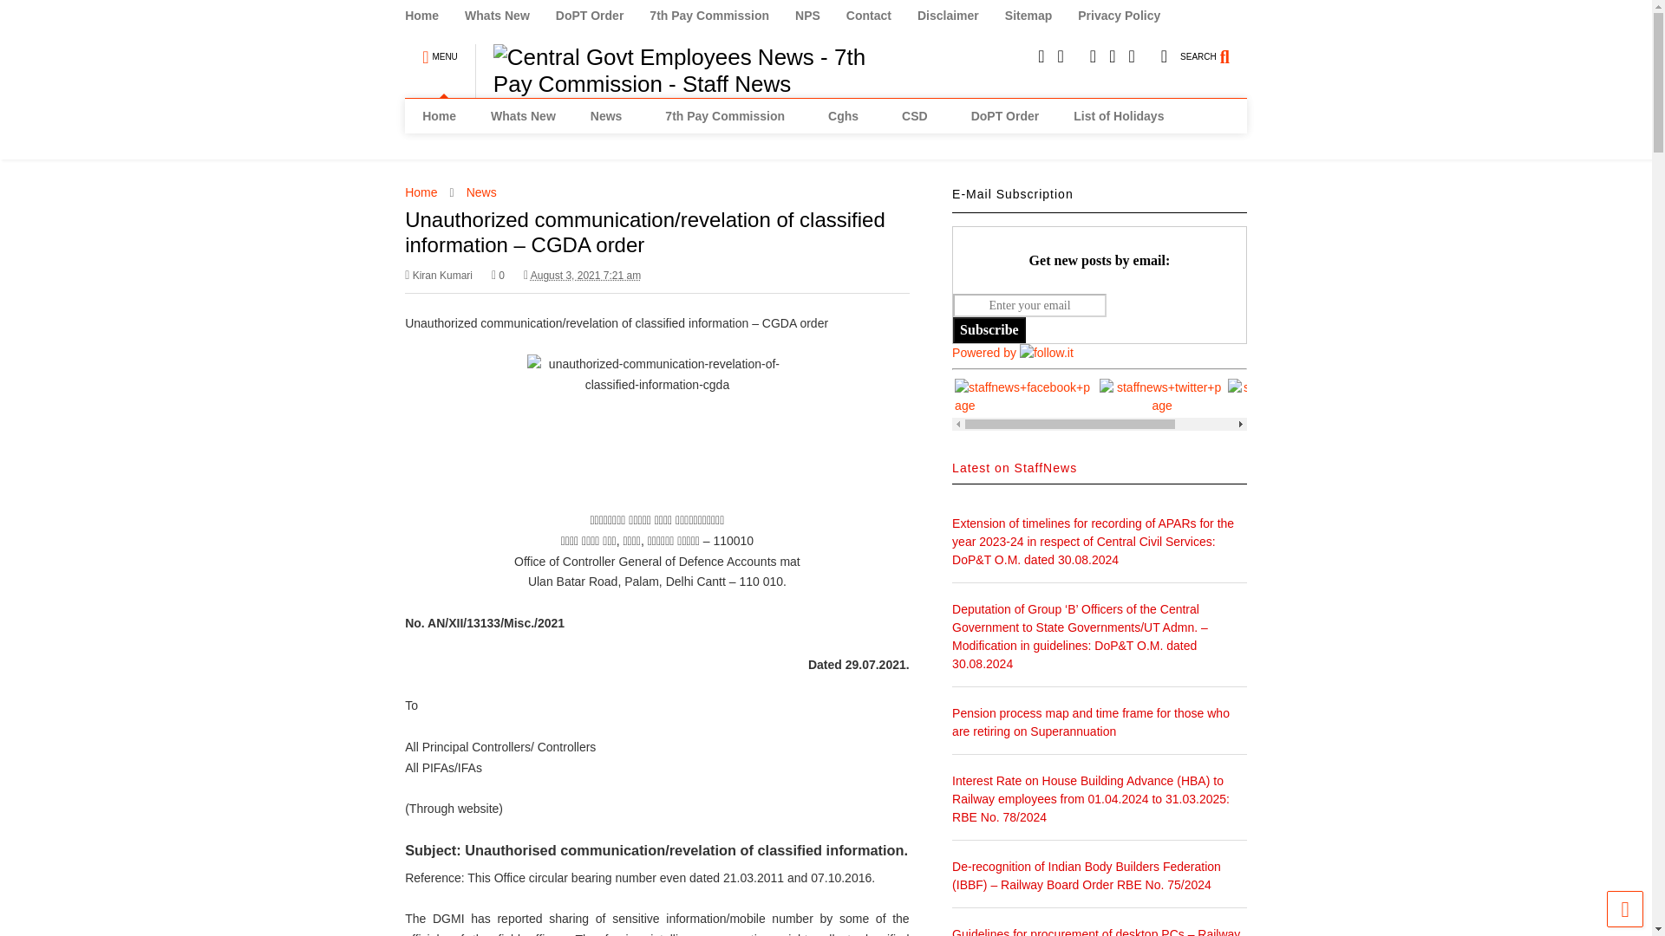  What do you see at coordinates (522, 116) in the screenshot?
I see `Whats New` at bounding box center [522, 116].